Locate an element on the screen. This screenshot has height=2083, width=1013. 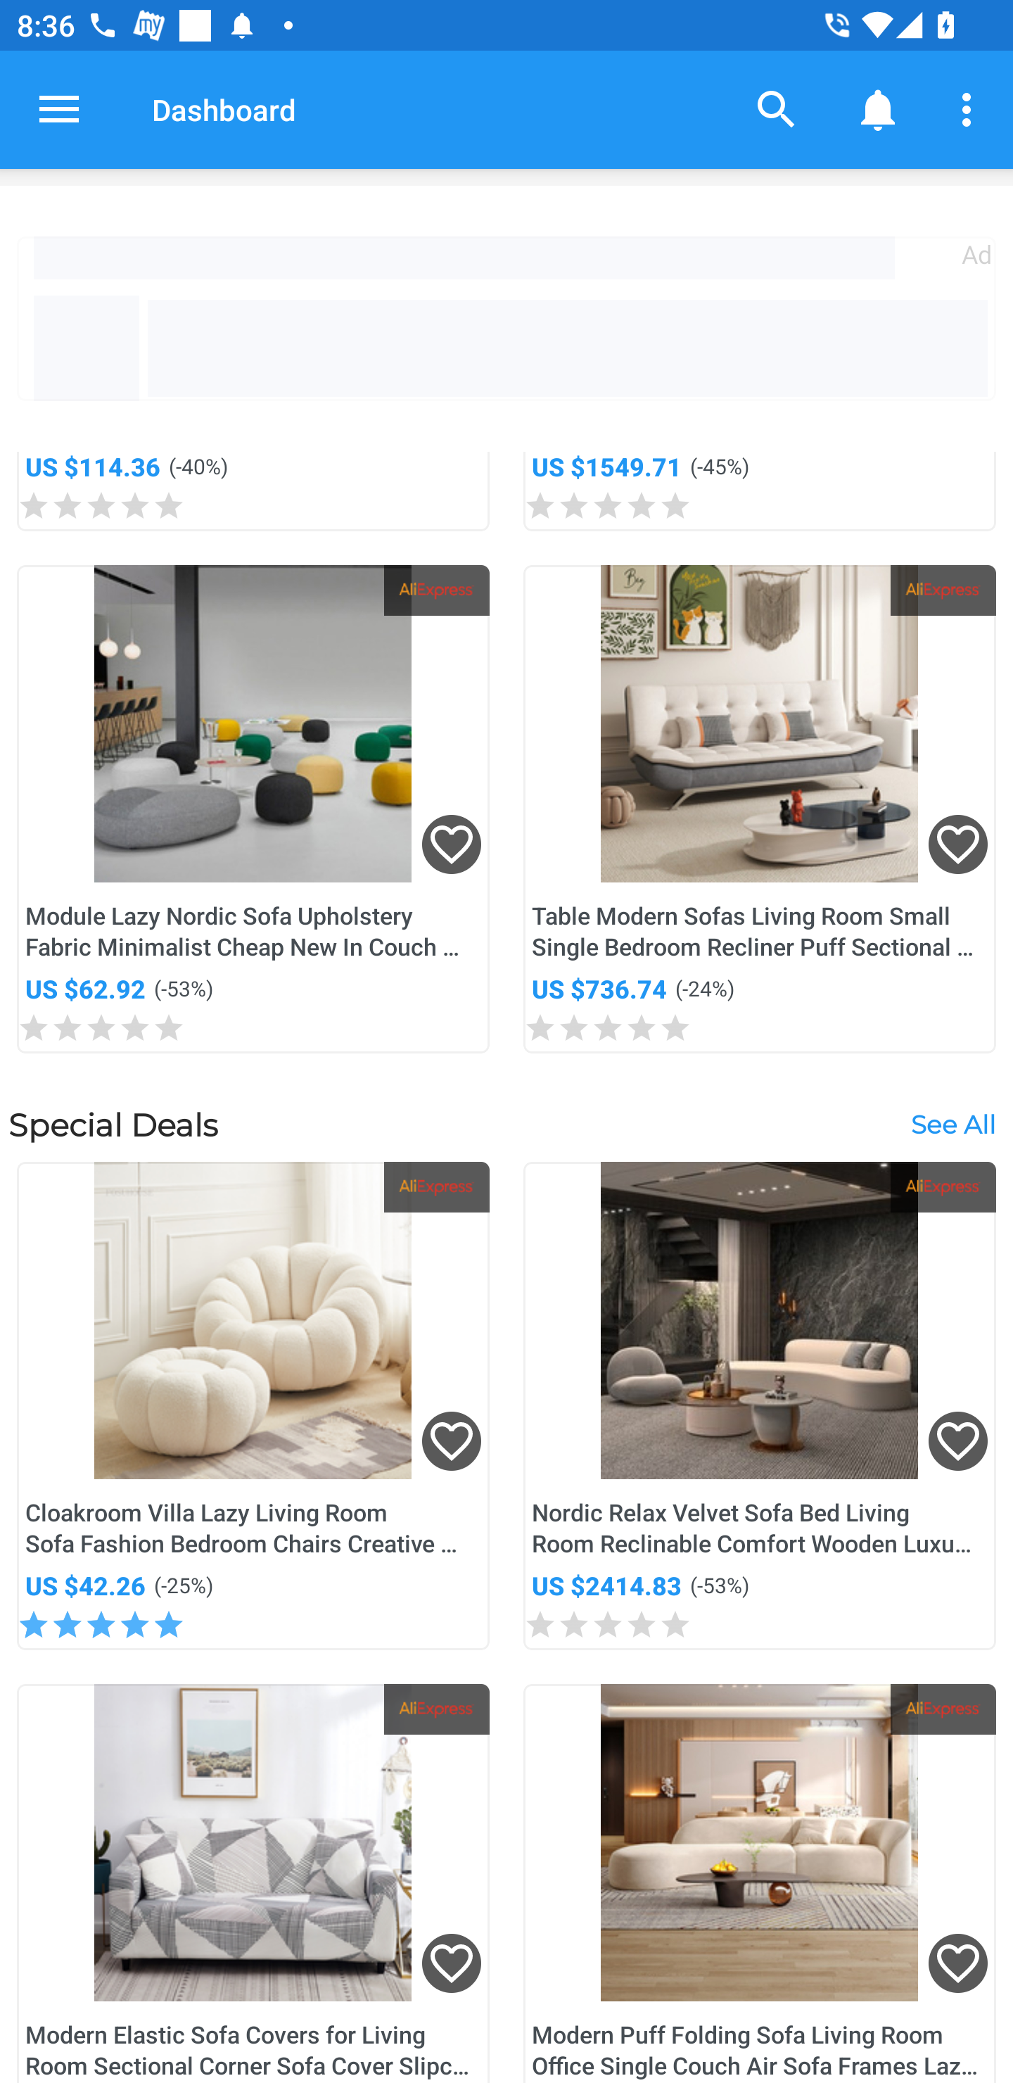
US $1549.71 (-45%) 0.0 is located at coordinates (760, 491).